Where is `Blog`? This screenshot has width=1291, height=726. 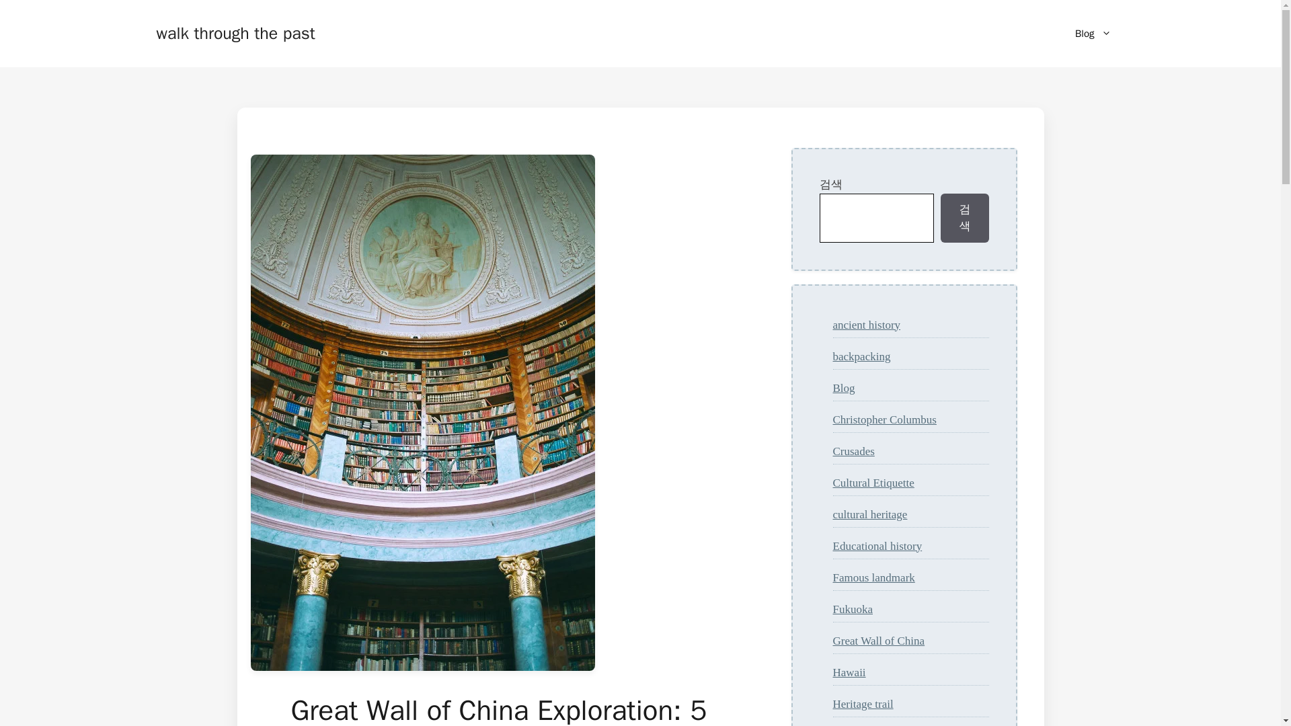
Blog is located at coordinates (843, 389).